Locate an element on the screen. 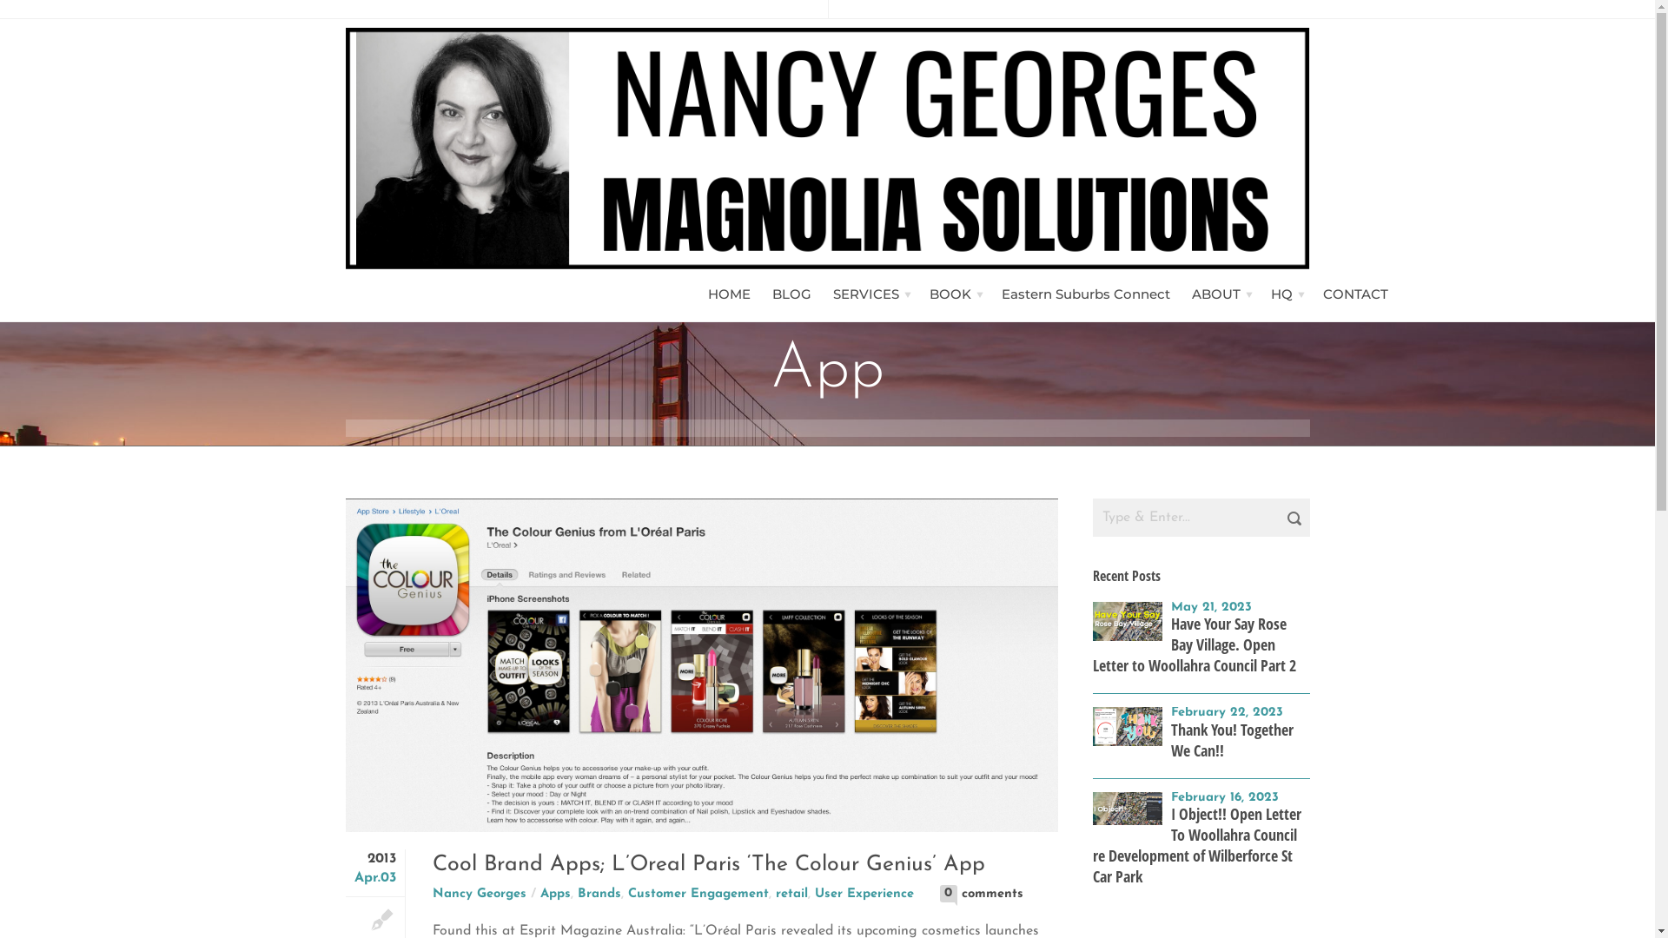  HQ is located at coordinates (1281, 294).